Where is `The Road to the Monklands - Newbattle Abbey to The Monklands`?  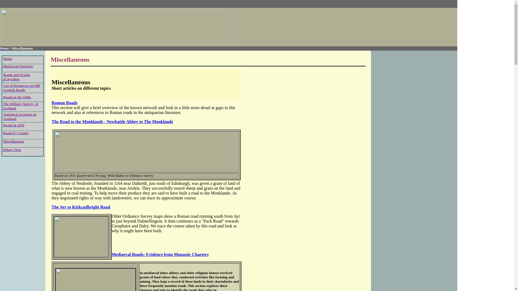
The Road to the Monklands - Newbattle Abbey to The Monklands is located at coordinates (160, 254).